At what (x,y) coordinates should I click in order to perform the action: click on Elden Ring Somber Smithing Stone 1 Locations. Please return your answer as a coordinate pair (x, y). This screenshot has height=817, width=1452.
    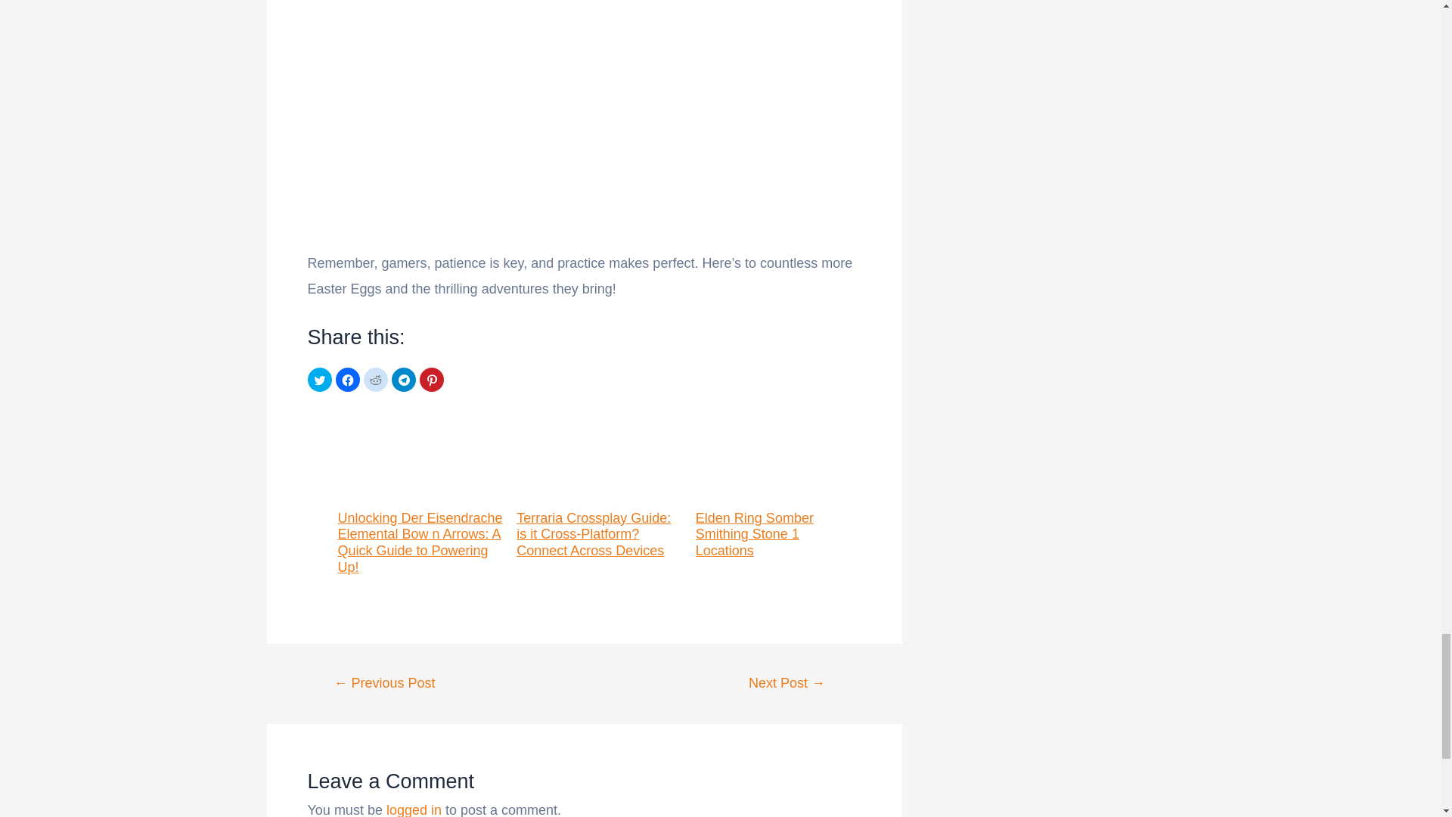
    Looking at the image, I should click on (777, 484).